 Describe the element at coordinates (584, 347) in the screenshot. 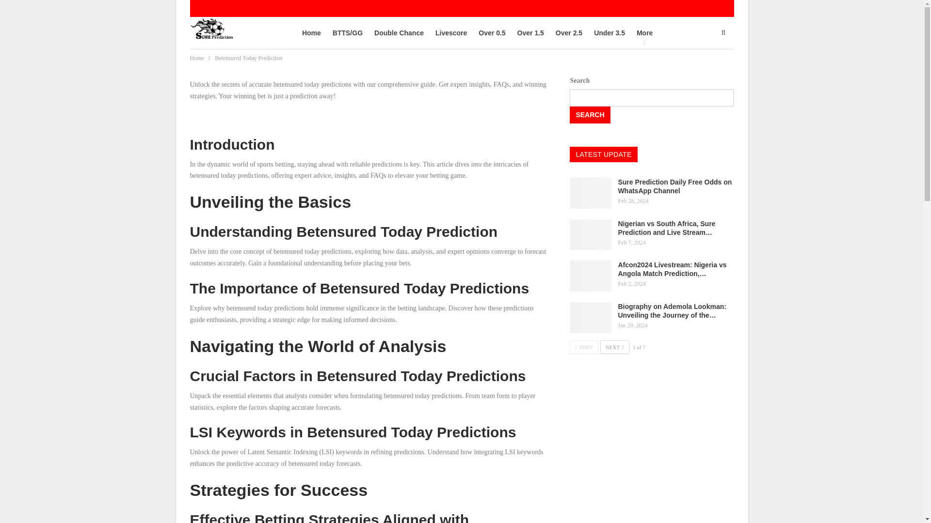

I see `PREV` at that location.